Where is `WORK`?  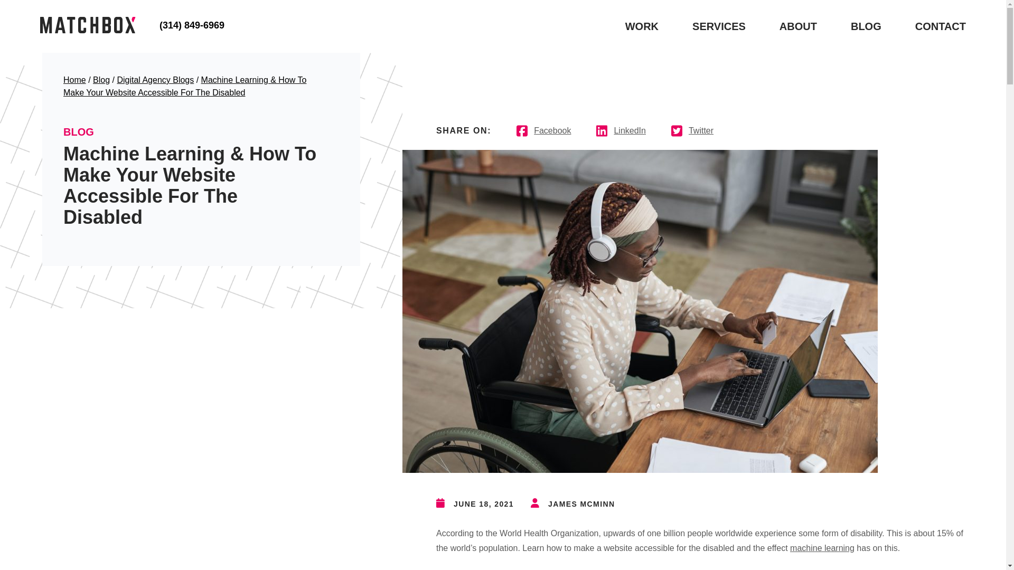 WORK is located at coordinates (642, 26).